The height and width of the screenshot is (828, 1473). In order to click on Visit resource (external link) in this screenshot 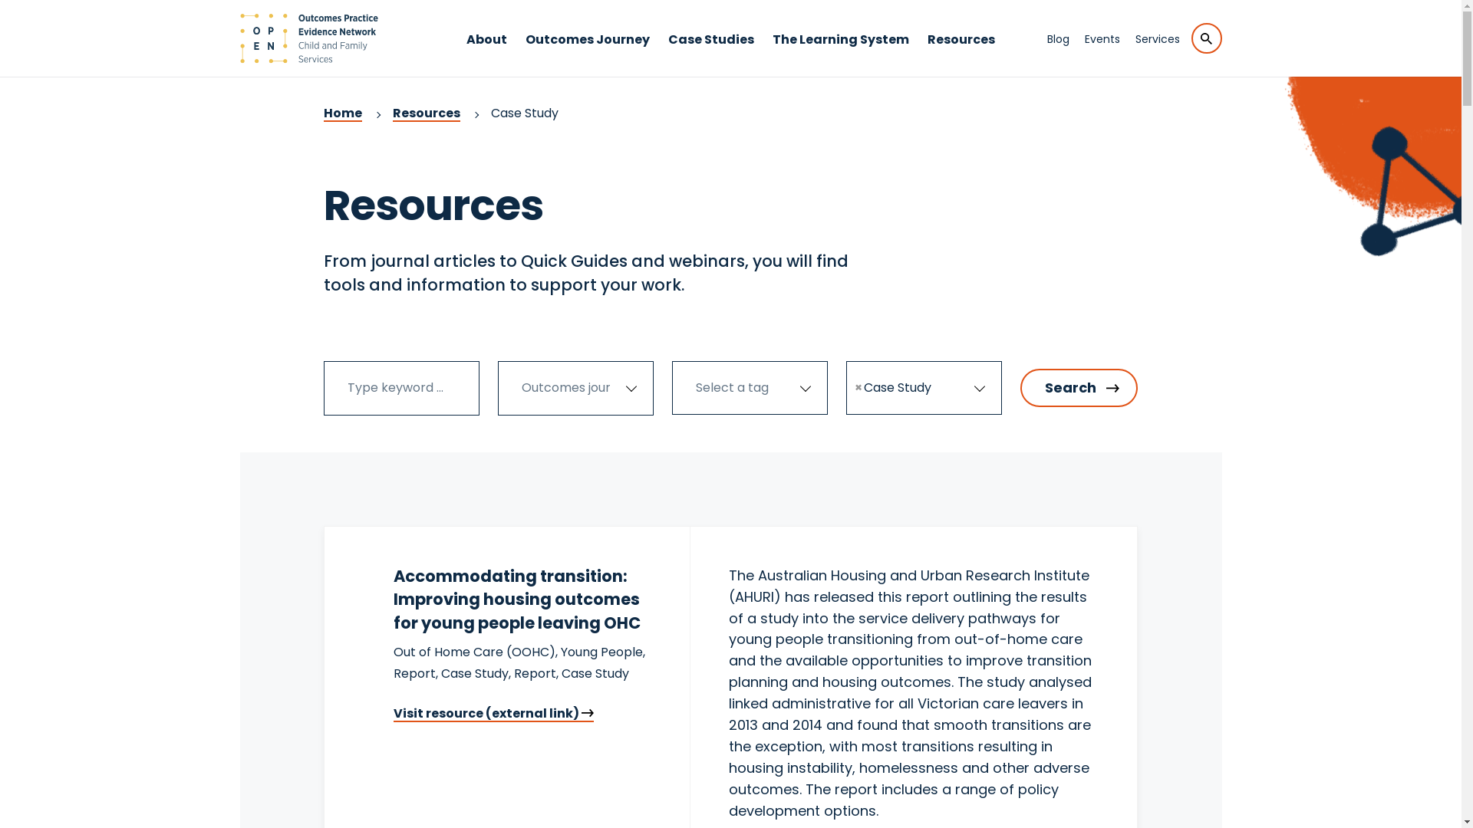, I will do `click(494, 713)`.